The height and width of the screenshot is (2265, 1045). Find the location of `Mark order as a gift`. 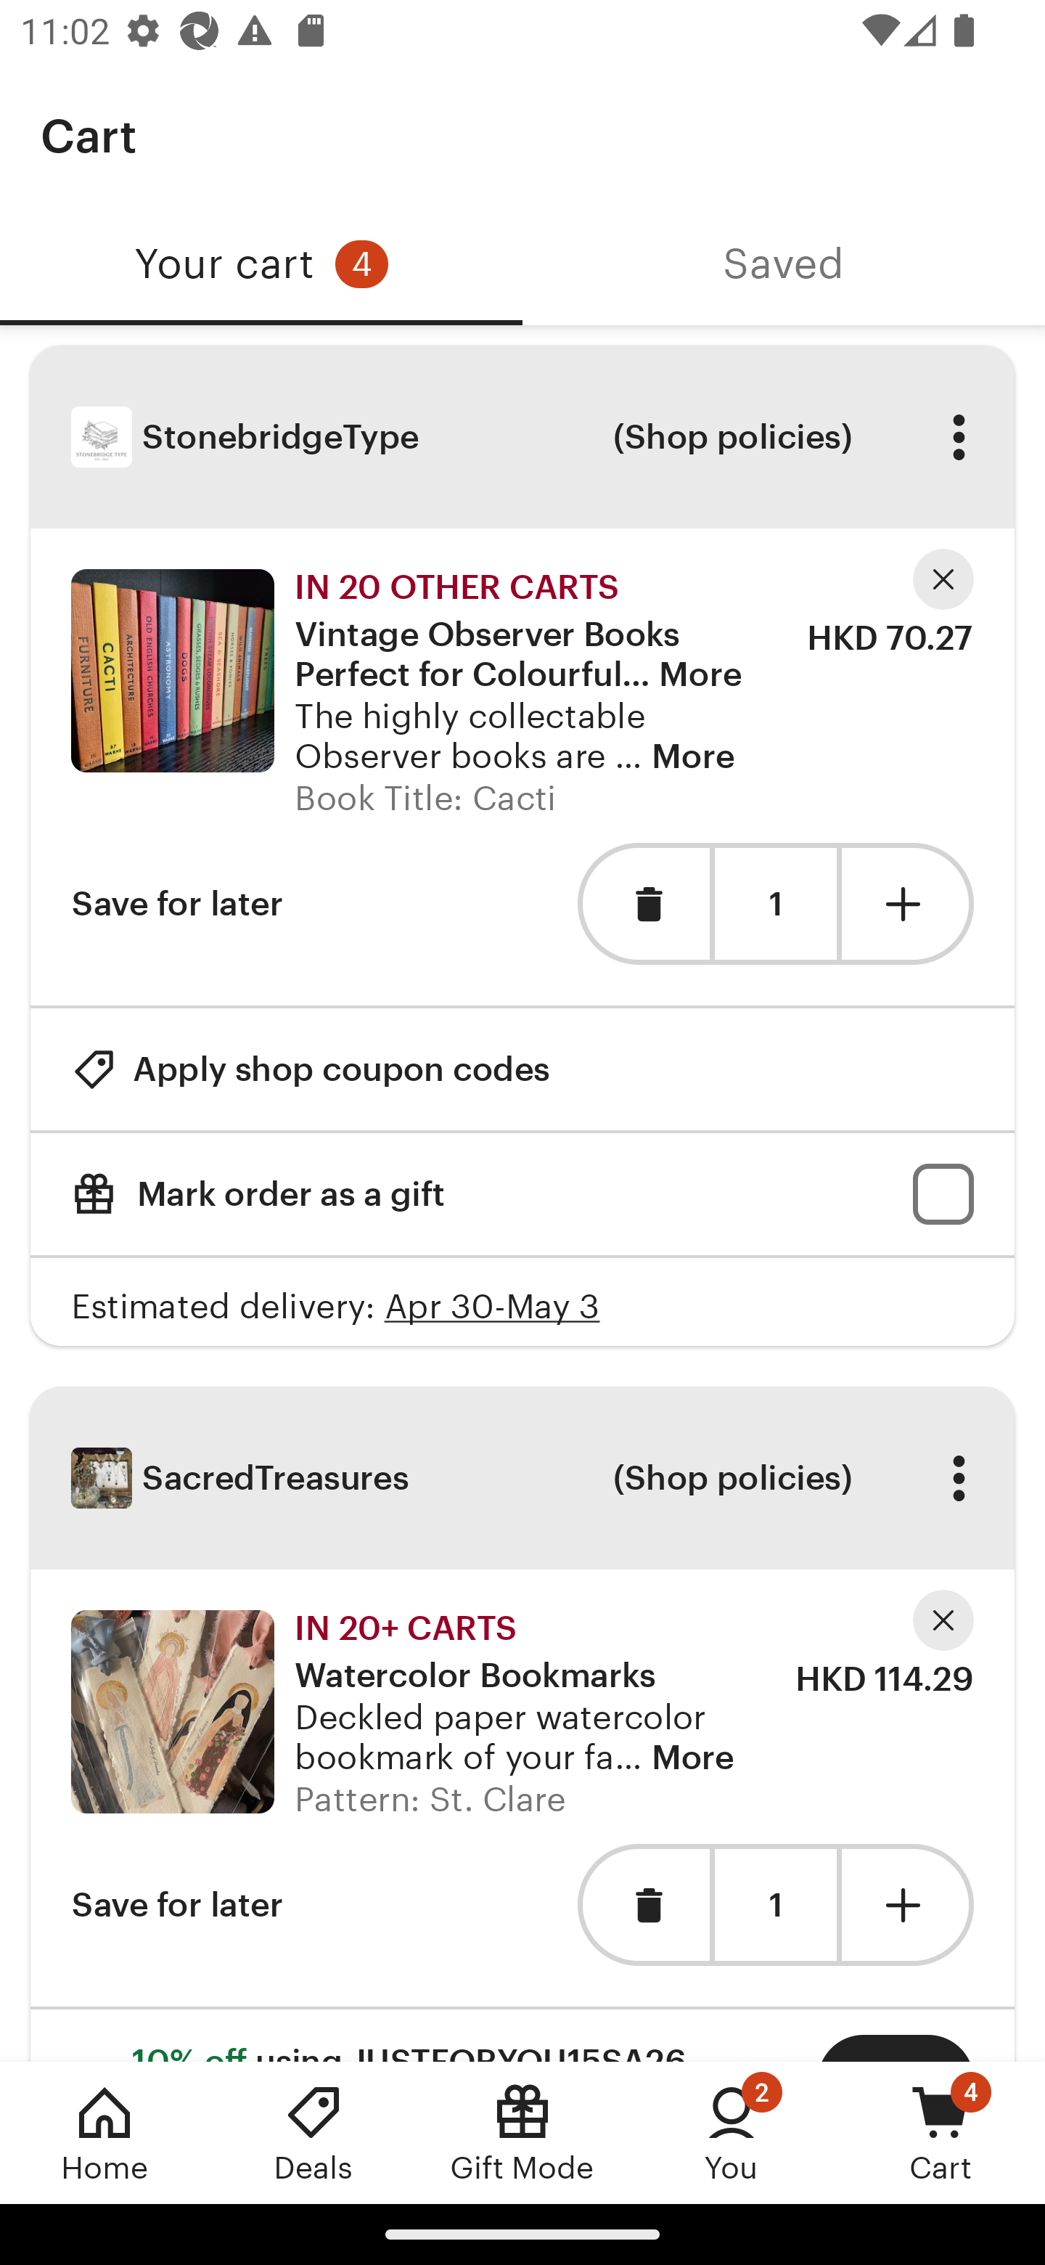

Mark order as a gift is located at coordinates (522, 1193).